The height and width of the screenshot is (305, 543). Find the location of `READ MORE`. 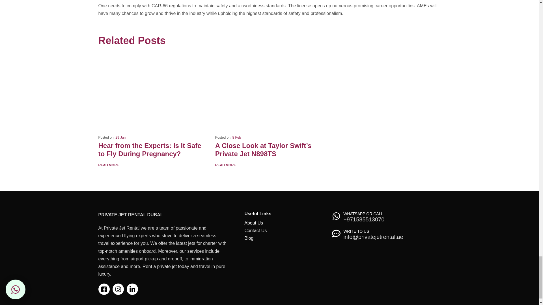

READ MORE is located at coordinates (109, 165).